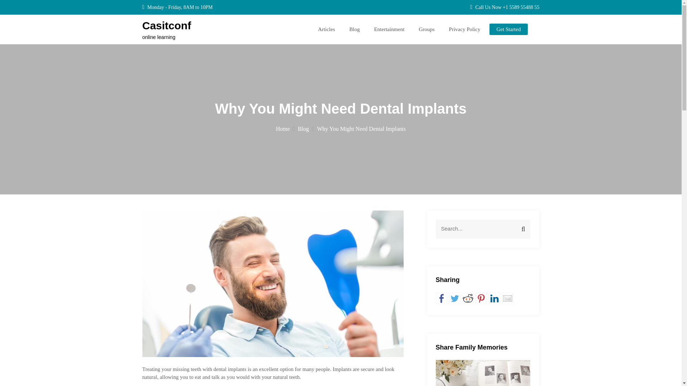 The height and width of the screenshot is (386, 687). Describe the element at coordinates (481, 298) in the screenshot. I see `Pin it with Pinterest` at that location.